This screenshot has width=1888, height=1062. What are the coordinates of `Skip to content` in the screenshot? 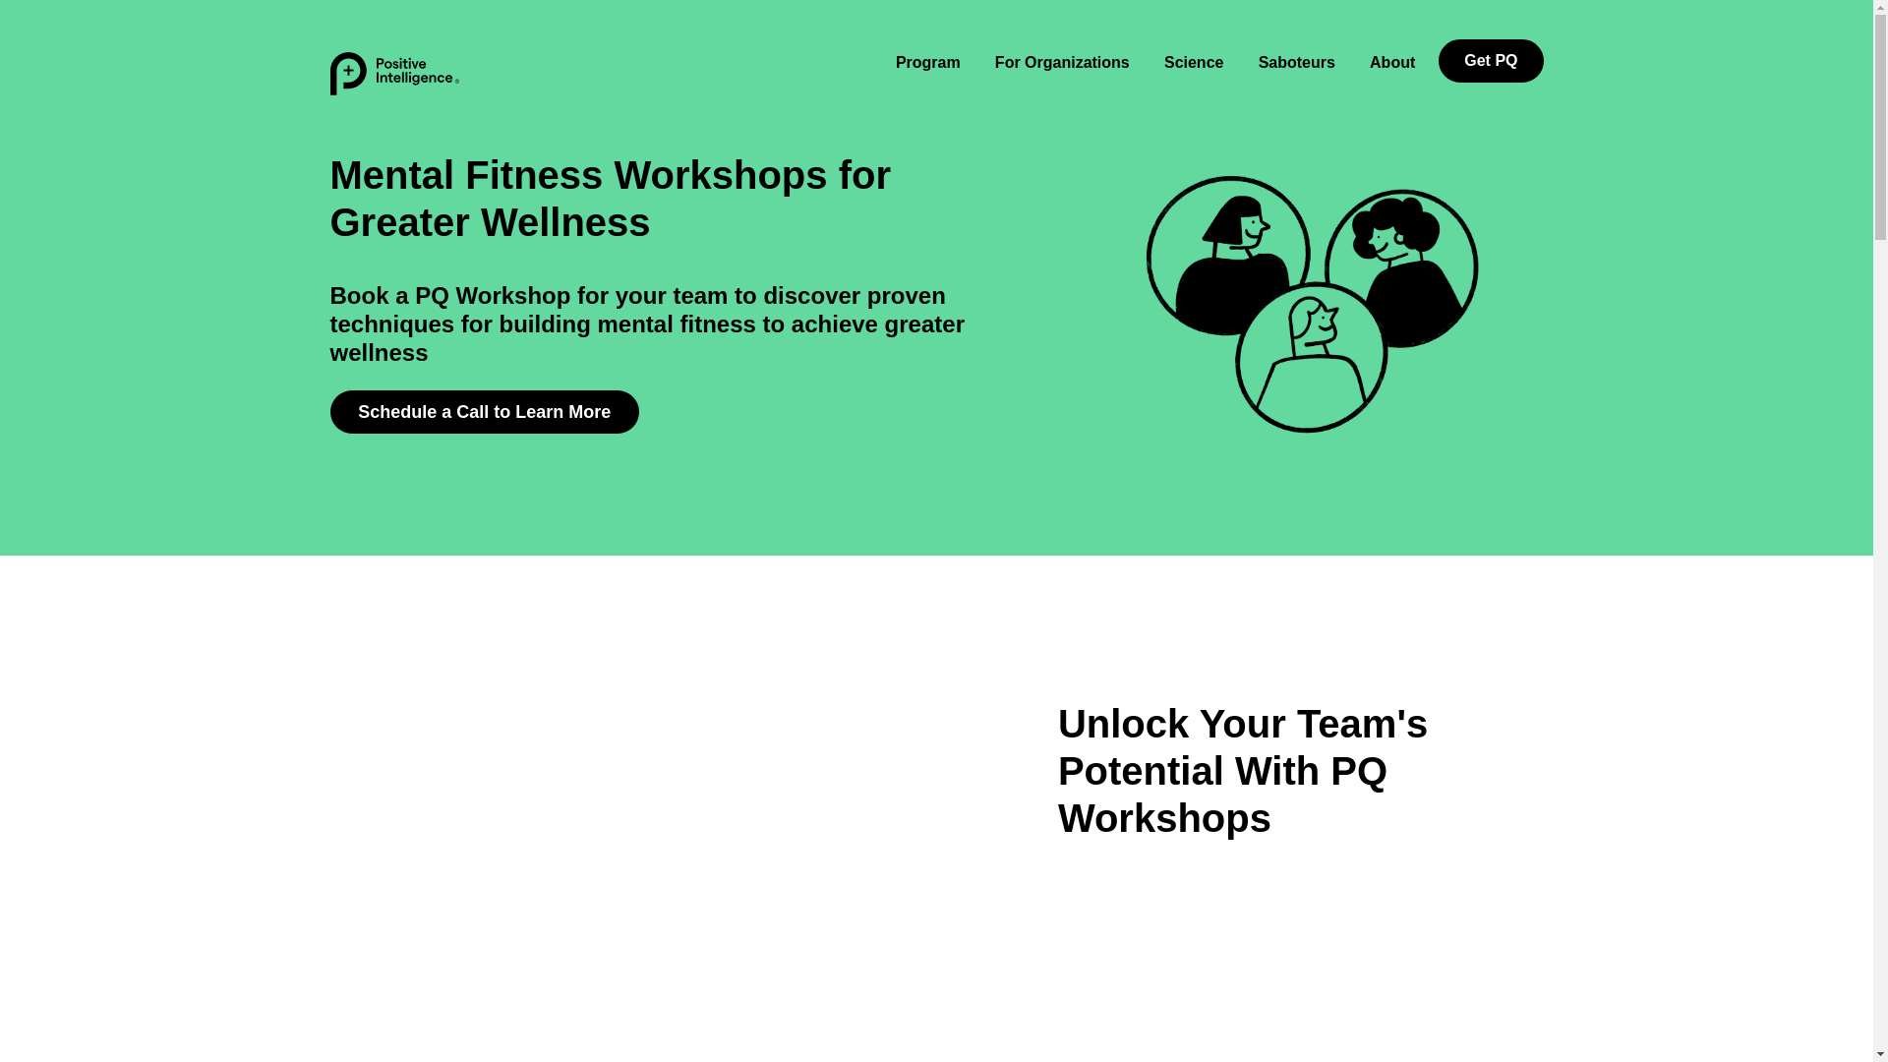 It's located at (185, 81).